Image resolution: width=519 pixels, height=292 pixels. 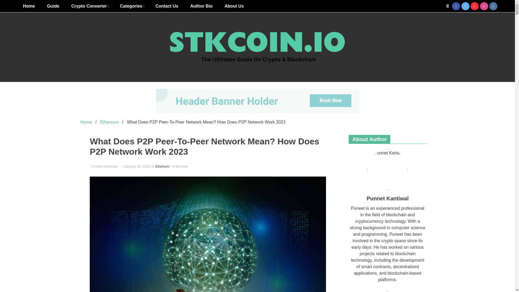 What do you see at coordinates (288, 95) in the screenshot?
I see `STKCOIN.IO` at bounding box center [288, 95].